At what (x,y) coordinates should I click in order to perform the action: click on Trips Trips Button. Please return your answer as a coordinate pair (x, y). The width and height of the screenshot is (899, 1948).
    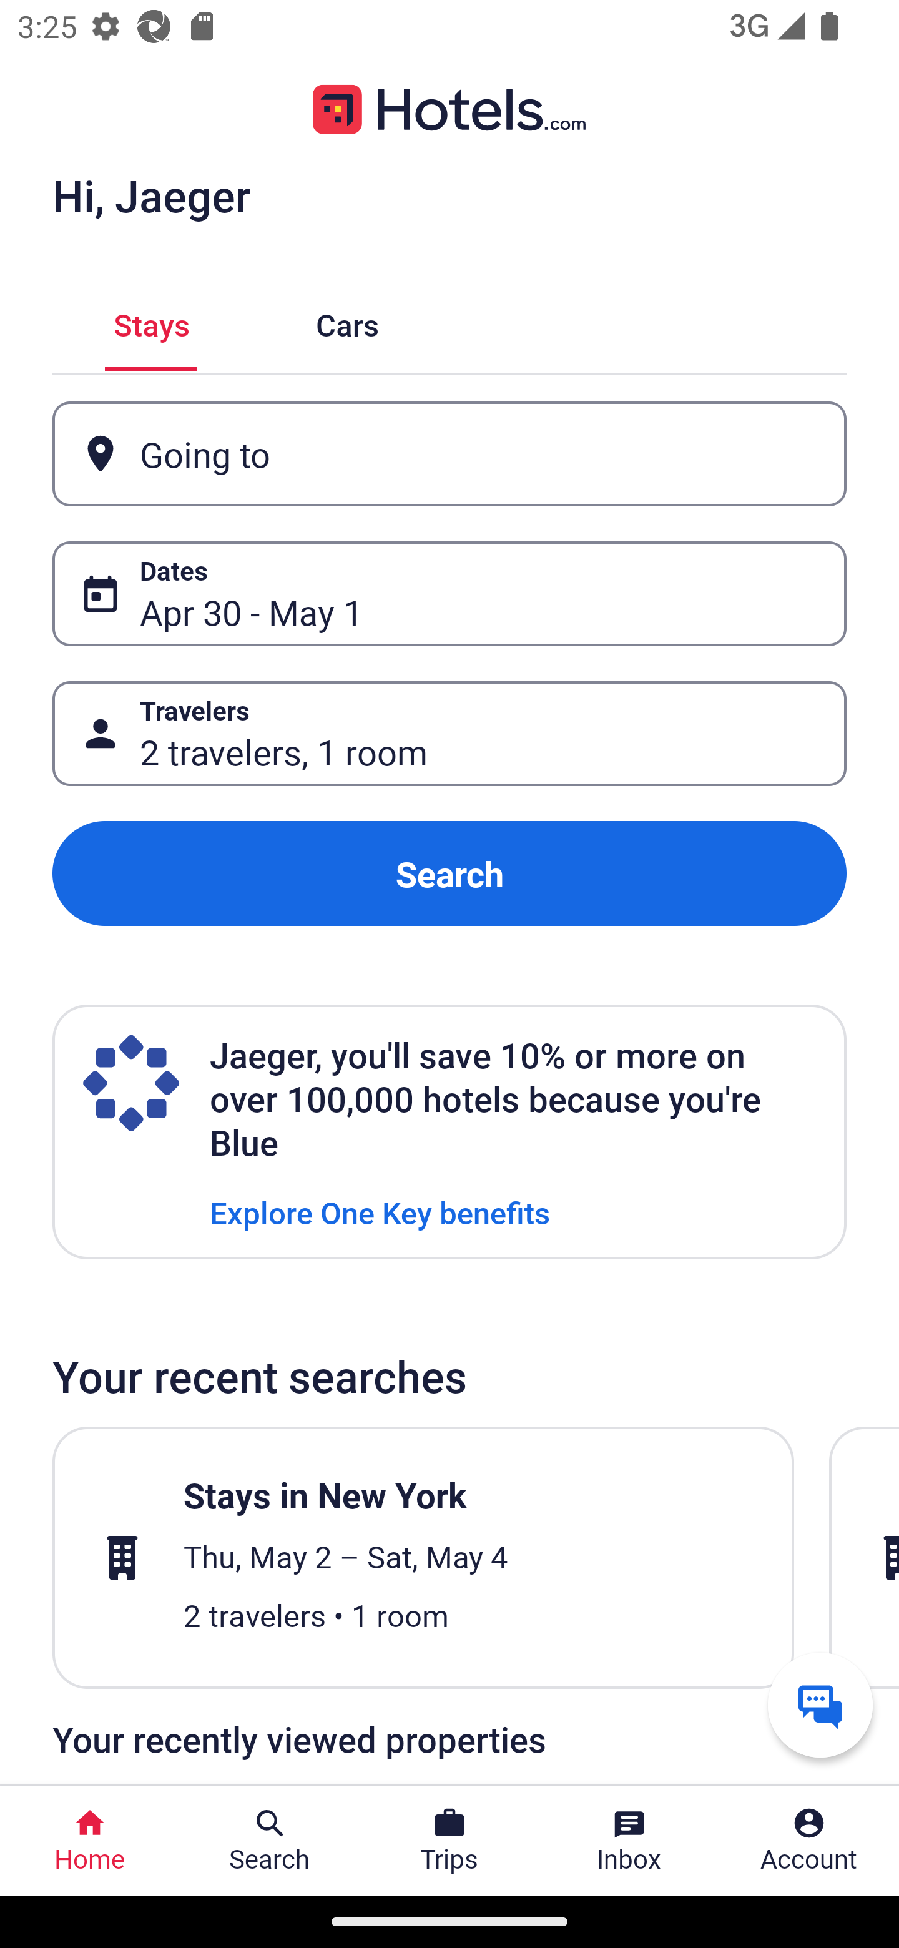
    Looking at the image, I should click on (449, 1841).